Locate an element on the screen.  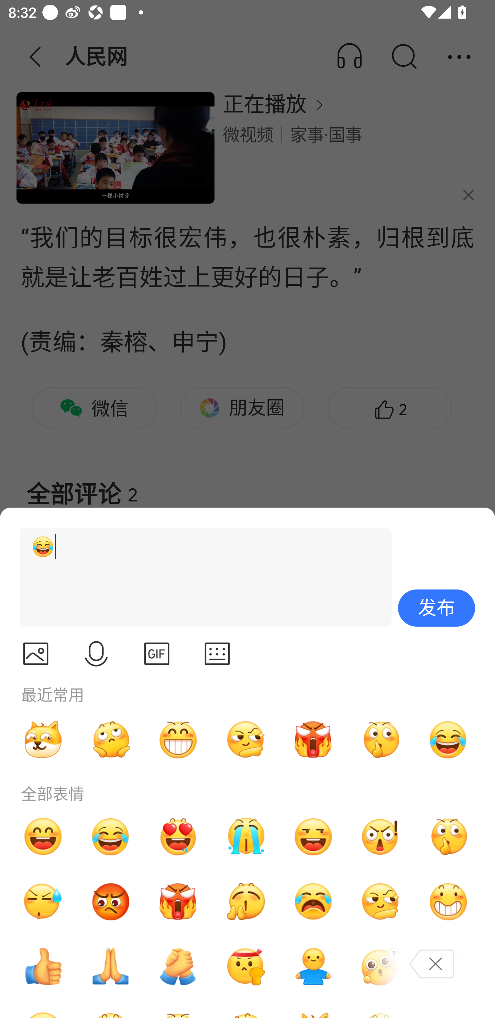
发布 is located at coordinates (437, 608).